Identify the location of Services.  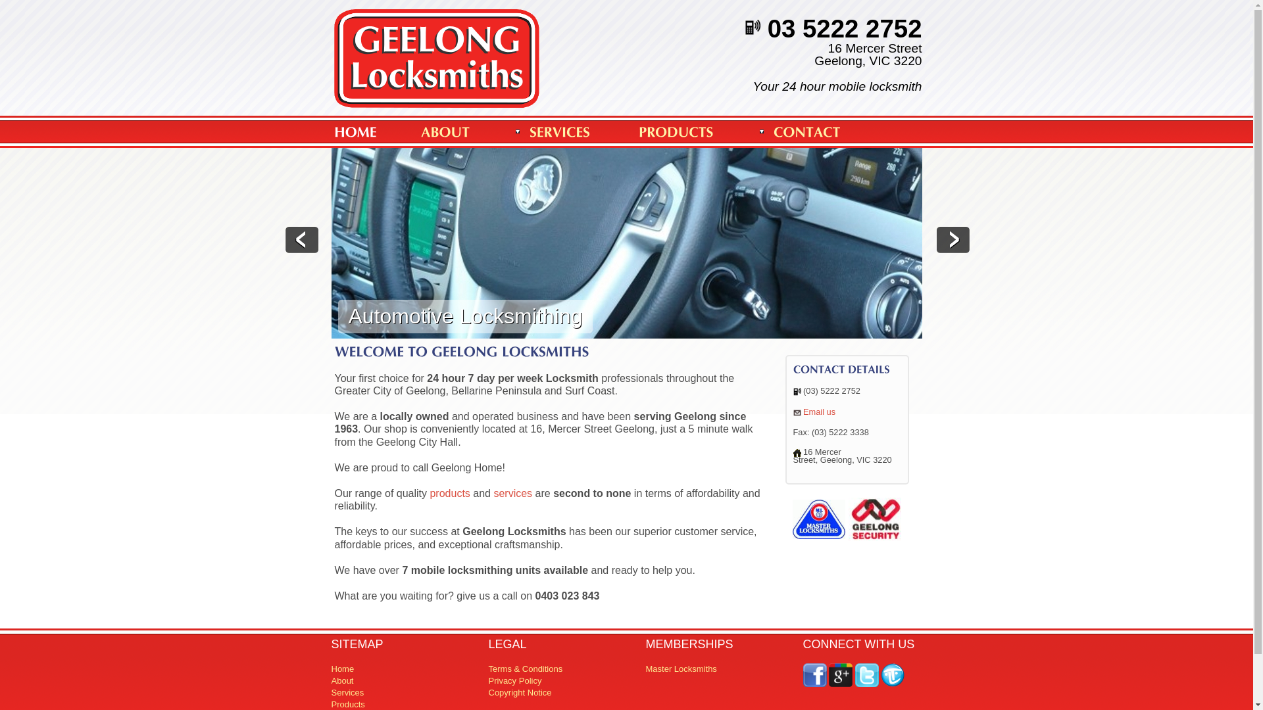
(348, 693).